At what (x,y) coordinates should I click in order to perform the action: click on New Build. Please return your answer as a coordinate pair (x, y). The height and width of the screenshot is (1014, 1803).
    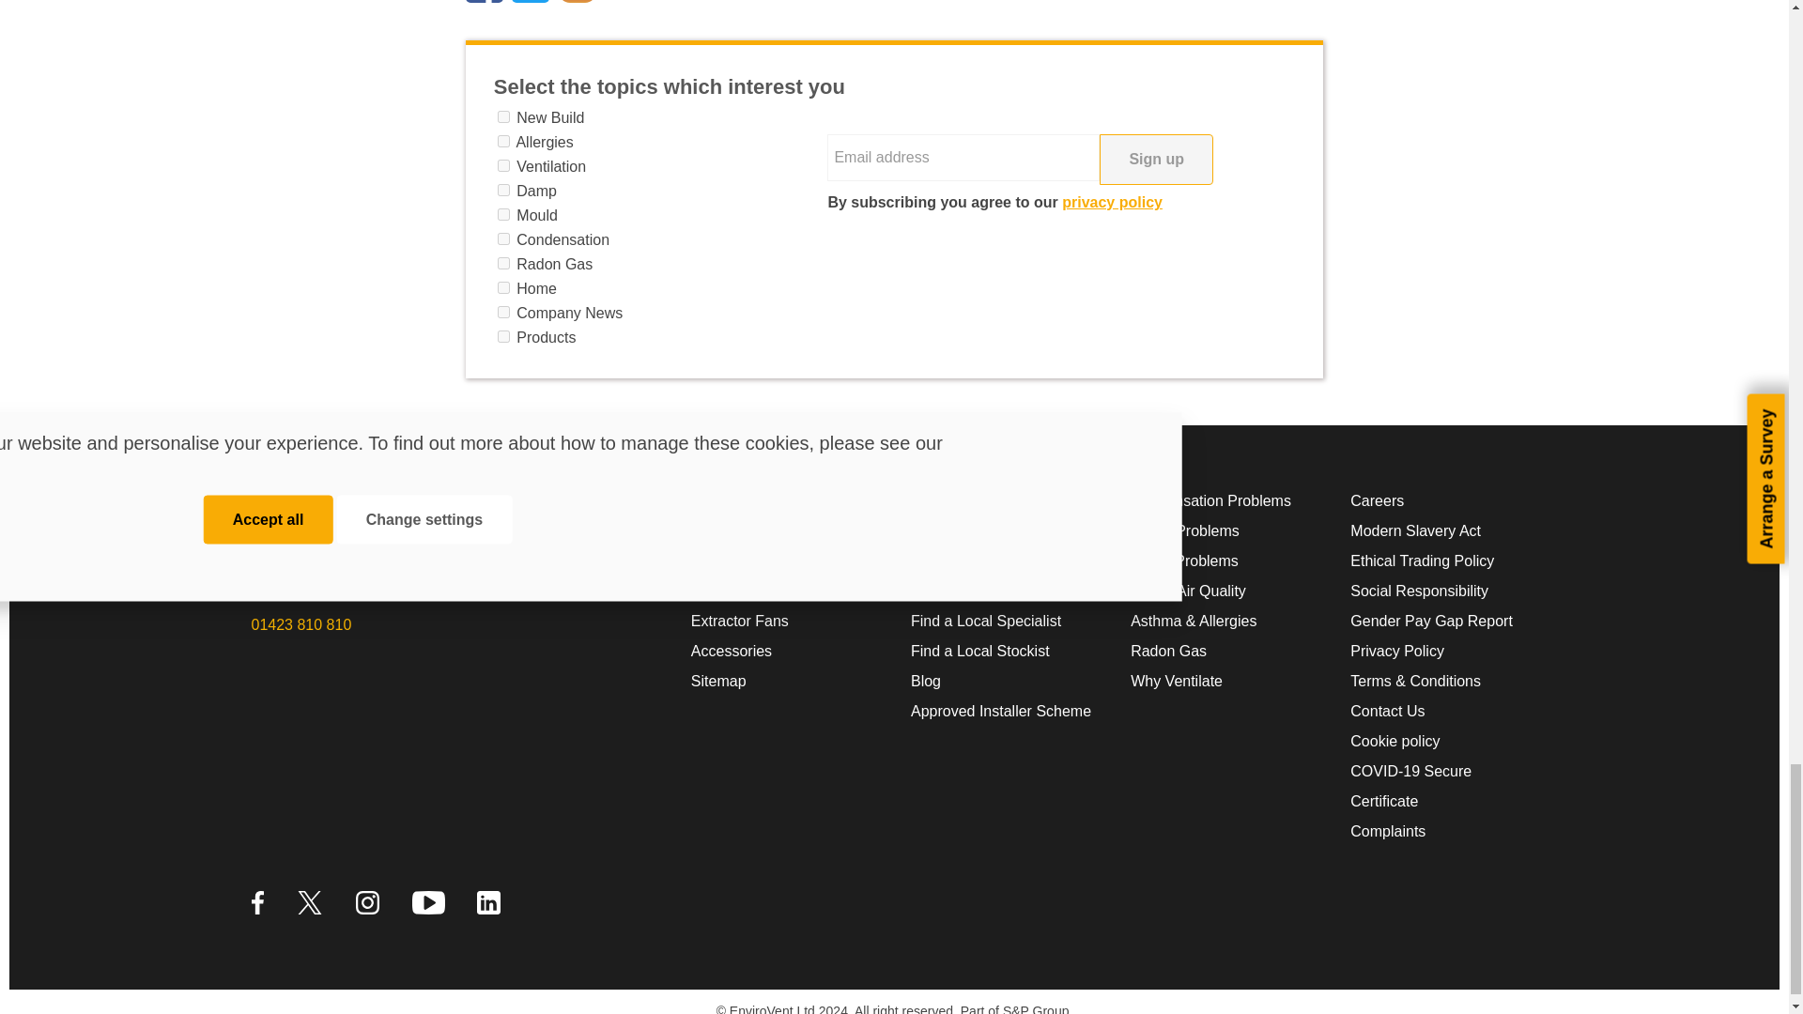
    Looking at the image, I should click on (503, 116).